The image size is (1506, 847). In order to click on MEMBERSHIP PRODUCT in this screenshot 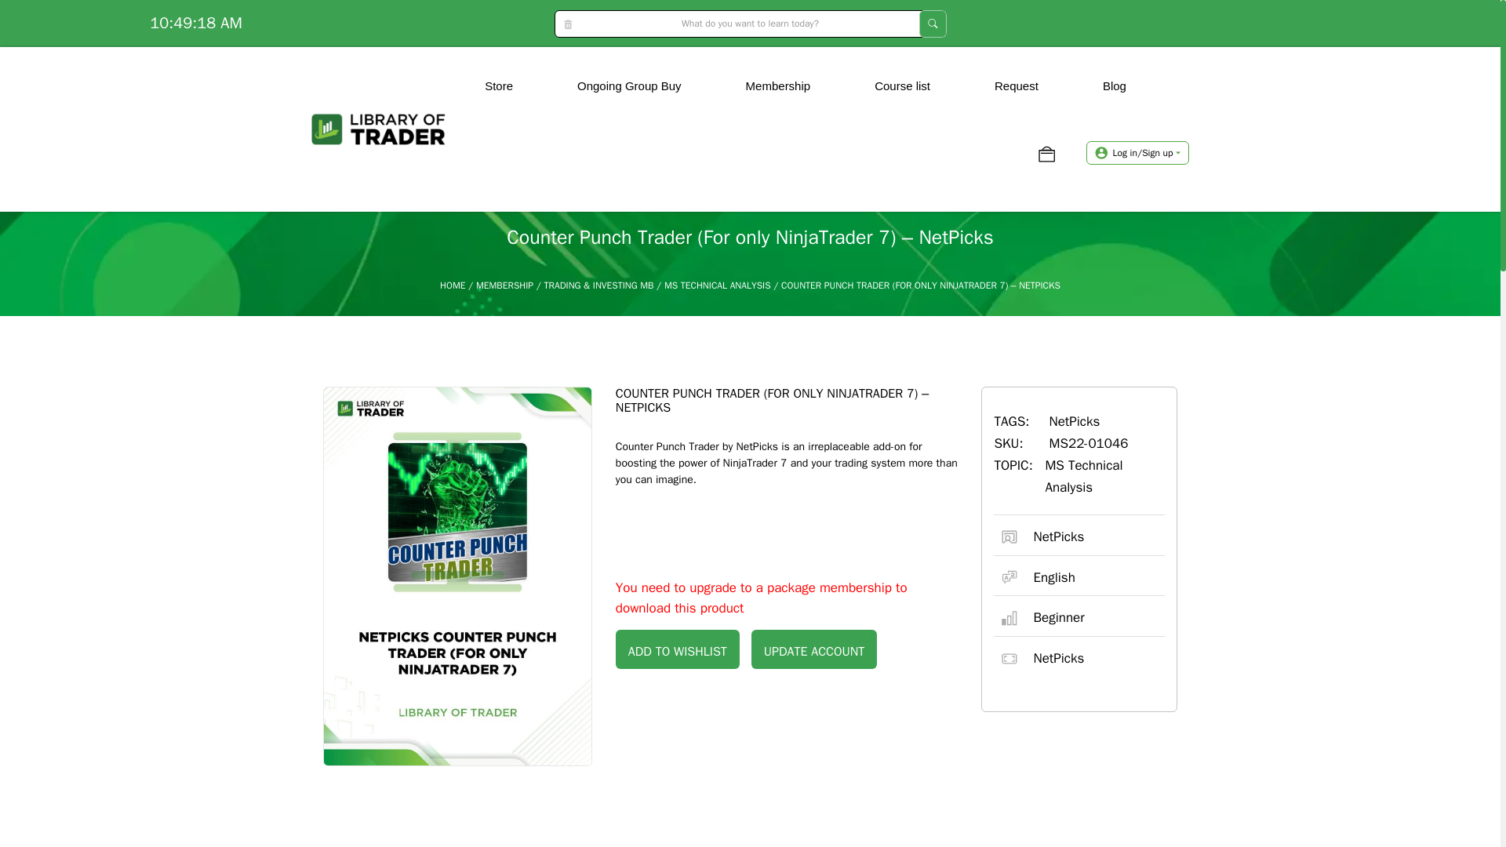, I will do `click(838, 154)`.